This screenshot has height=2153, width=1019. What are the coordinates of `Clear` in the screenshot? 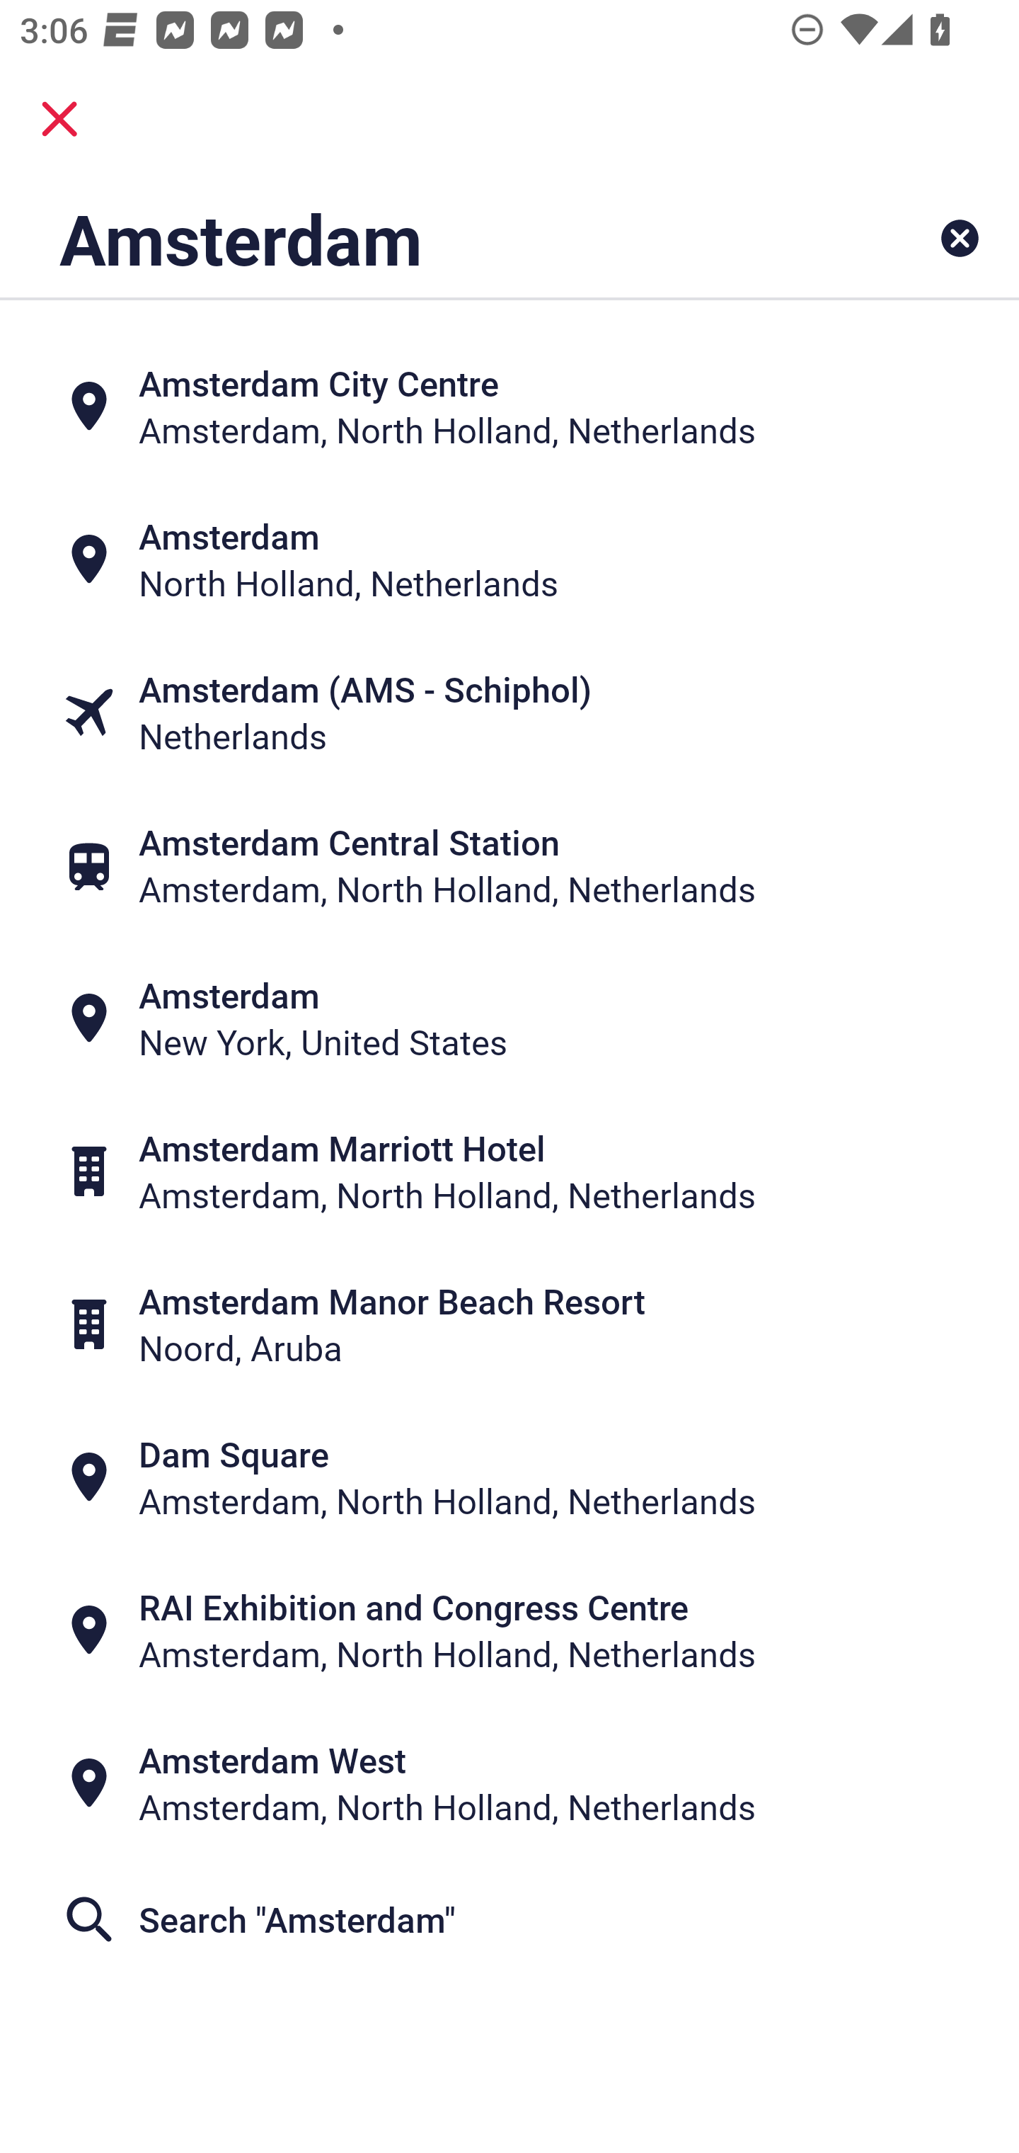 It's located at (960, 238).